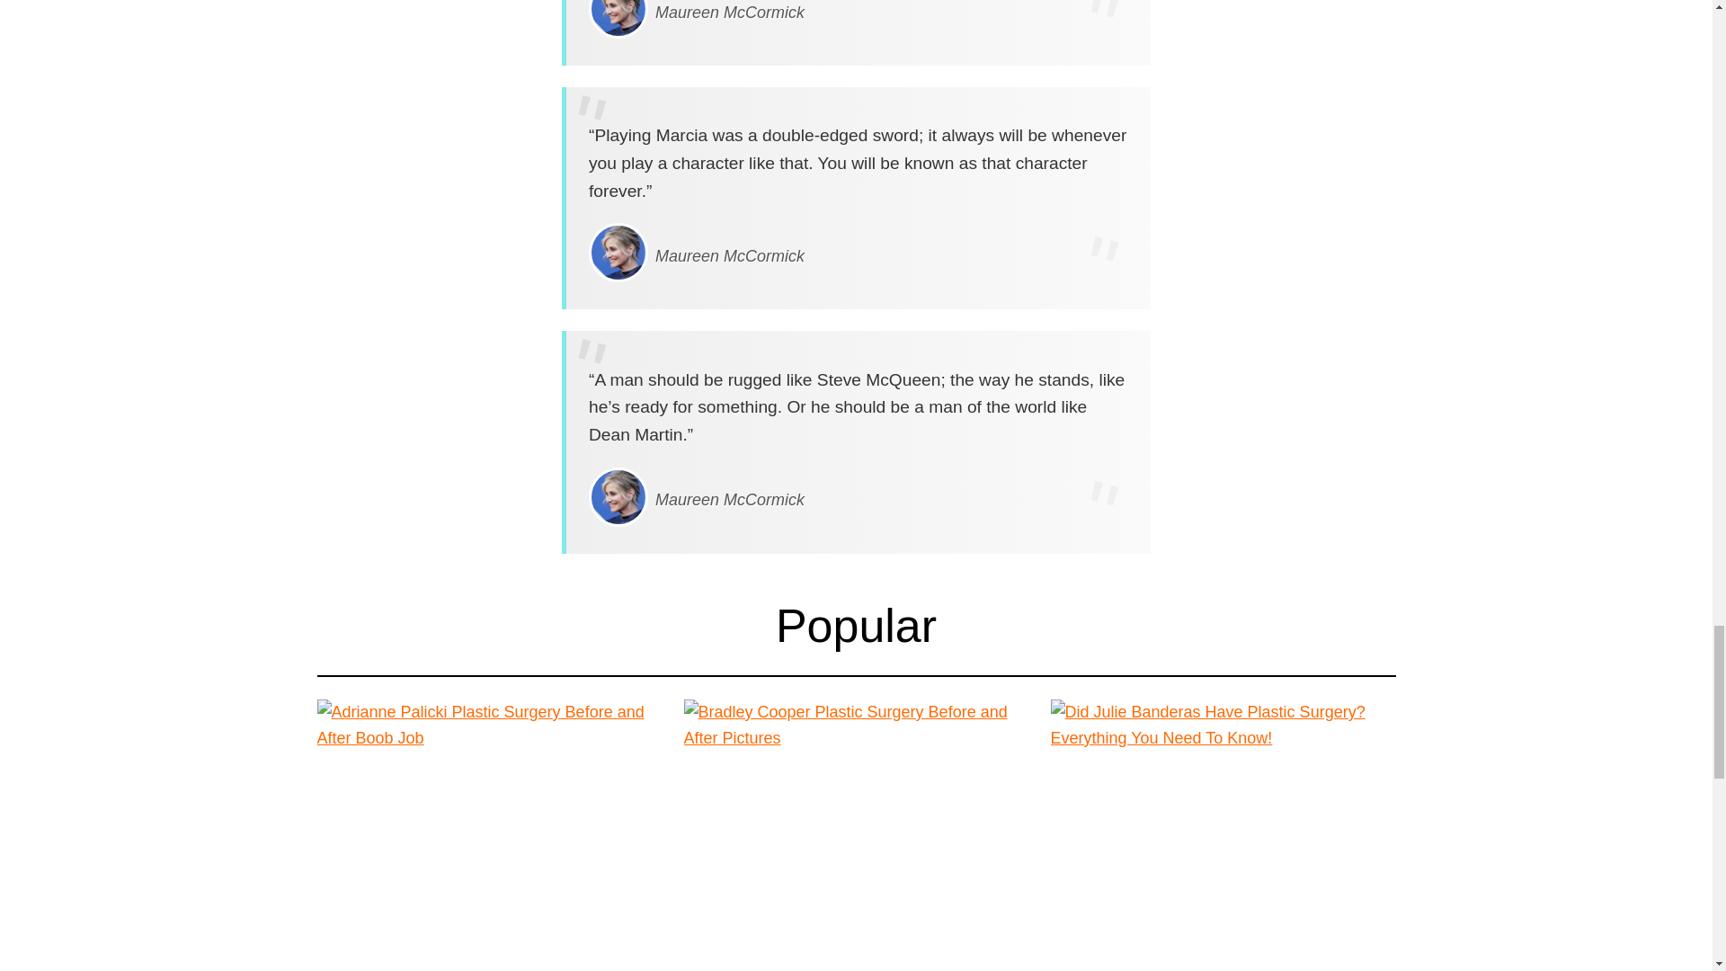 The image size is (1726, 971). I want to click on Bradley Cooper Plastic Surgery Before and After Pictures, so click(856, 967).